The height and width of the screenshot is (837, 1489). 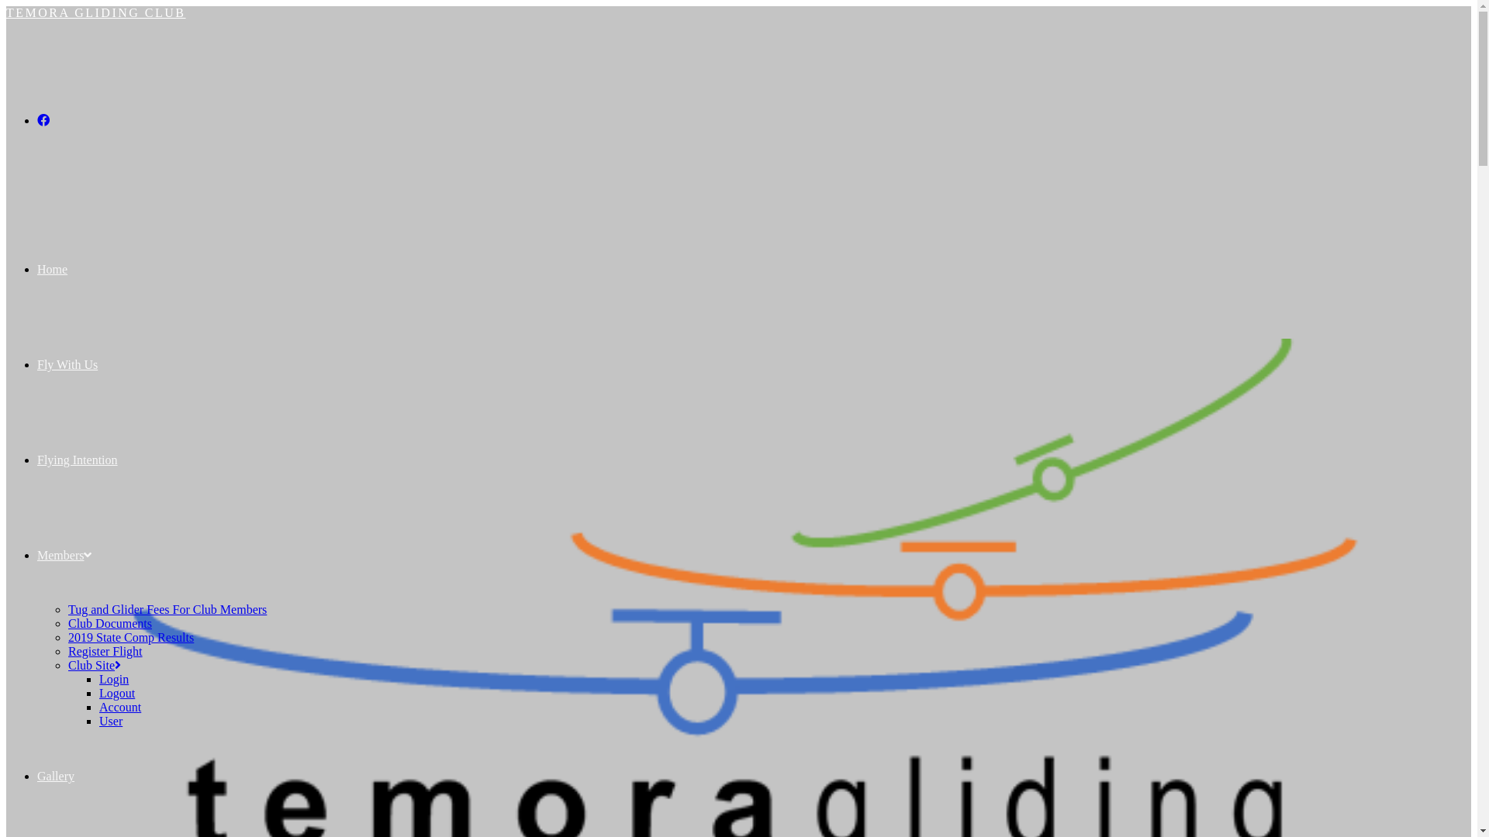 I want to click on Tug and Glider Fees For Club Members, so click(x=168, y=609).